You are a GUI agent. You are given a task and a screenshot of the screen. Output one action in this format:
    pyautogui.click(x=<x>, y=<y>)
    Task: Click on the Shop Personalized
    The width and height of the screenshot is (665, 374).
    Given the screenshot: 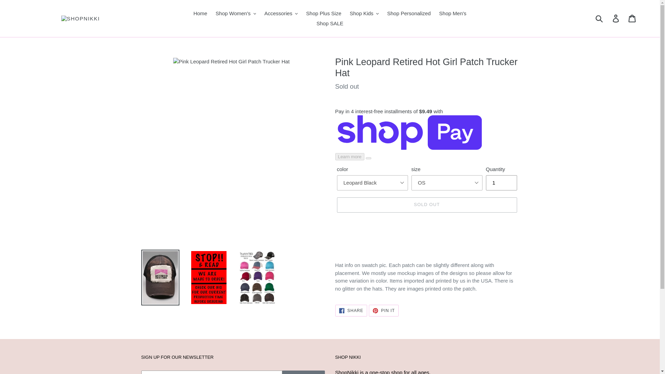 What is the action you would take?
    pyautogui.click(x=409, y=14)
    